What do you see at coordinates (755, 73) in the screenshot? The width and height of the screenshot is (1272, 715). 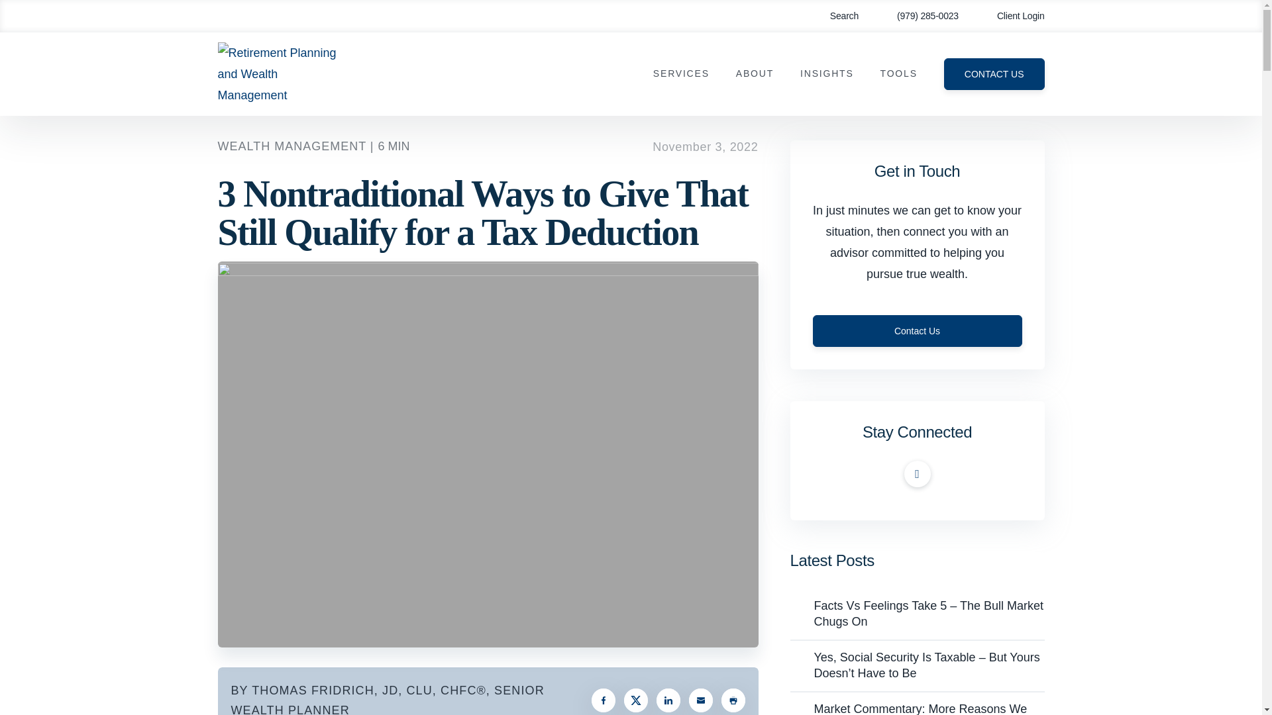 I see `ABOUT` at bounding box center [755, 73].